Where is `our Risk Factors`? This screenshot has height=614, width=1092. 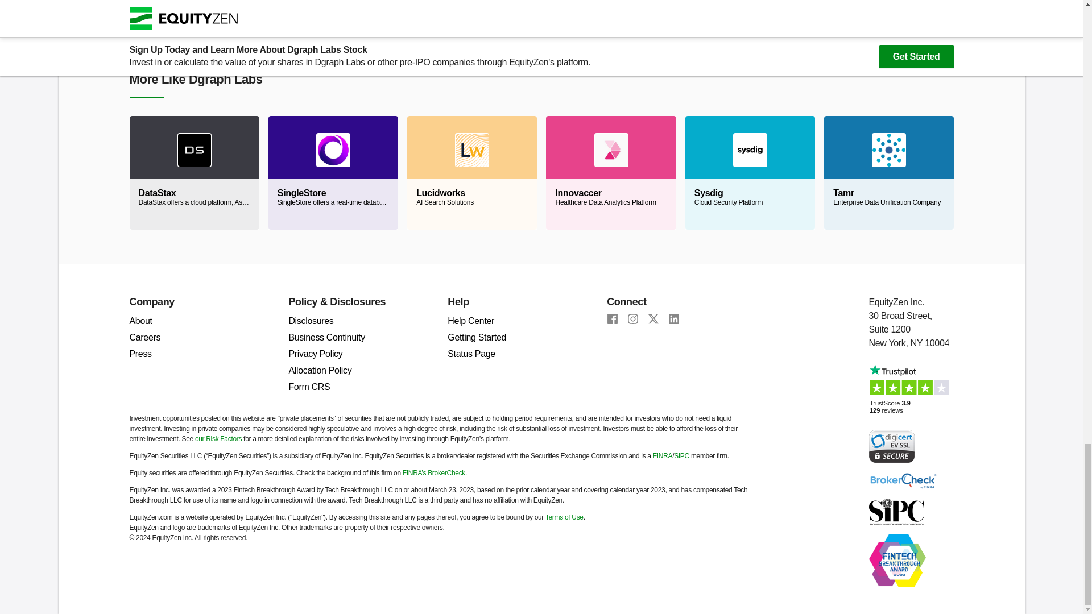 our Risk Factors is located at coordinates (145, 337).